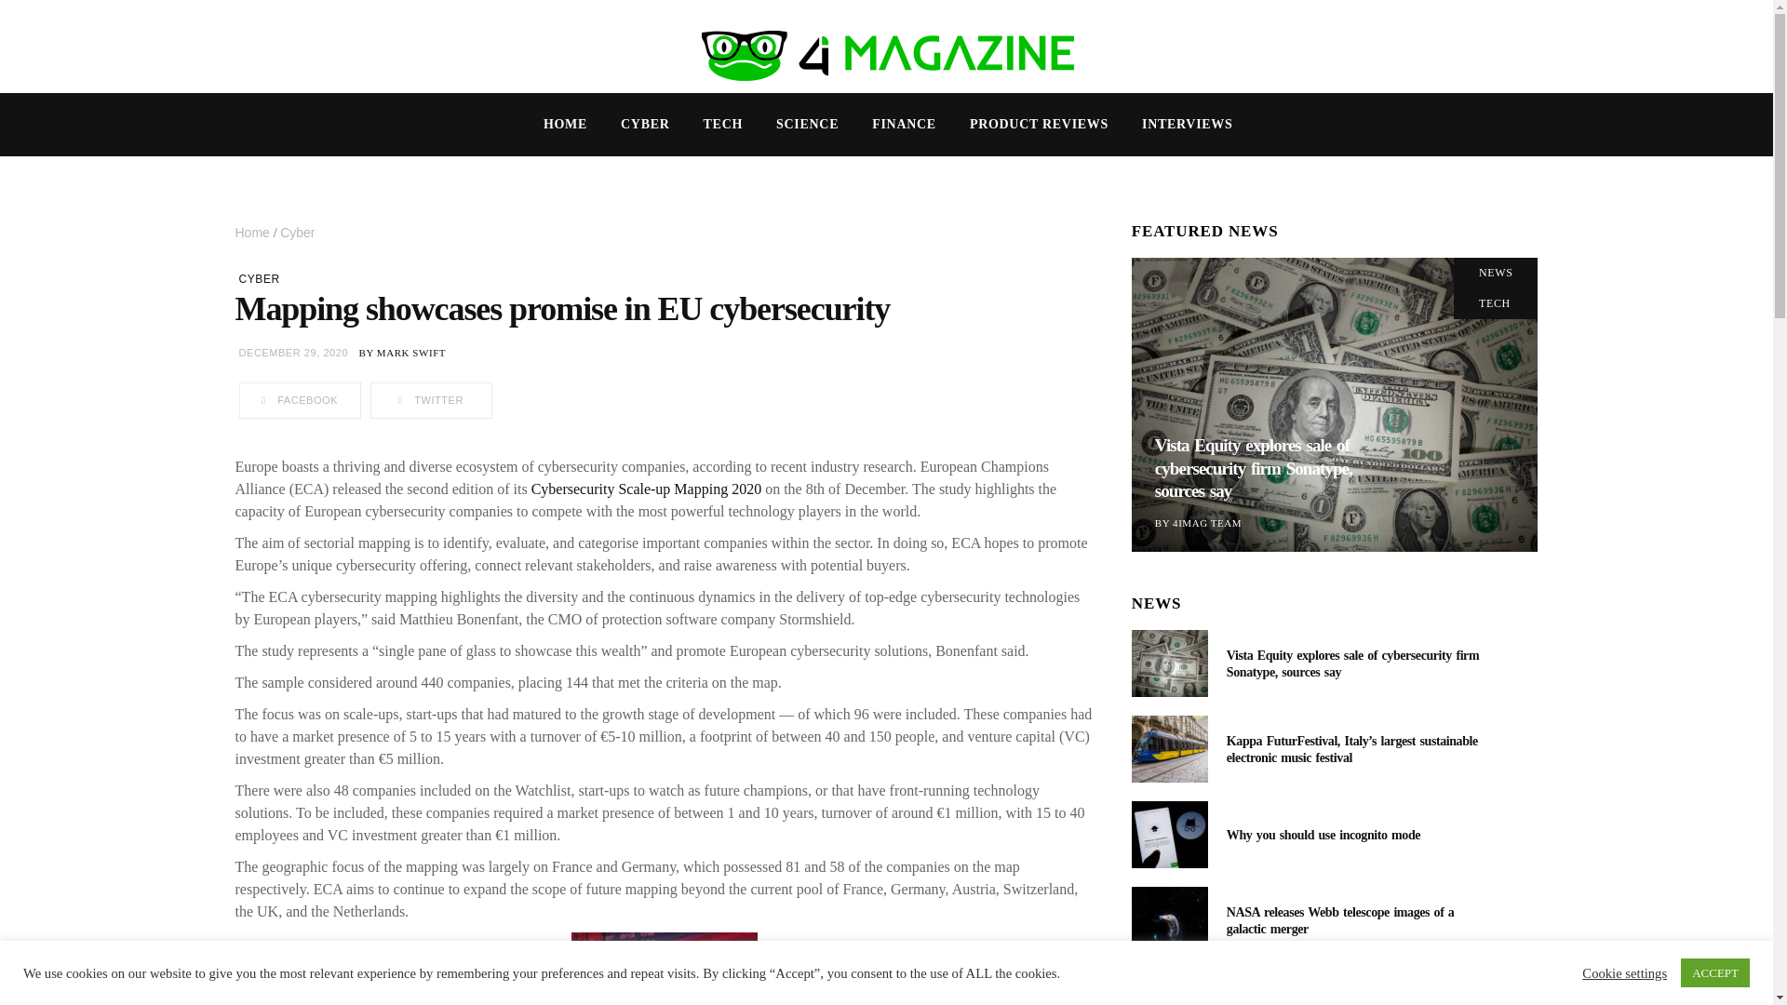 The width and height of the screenshot is (1787, 1005). Describe the element at coordinates (411, 352) in the screenshot. I see `MARK SWIFT` at that location.